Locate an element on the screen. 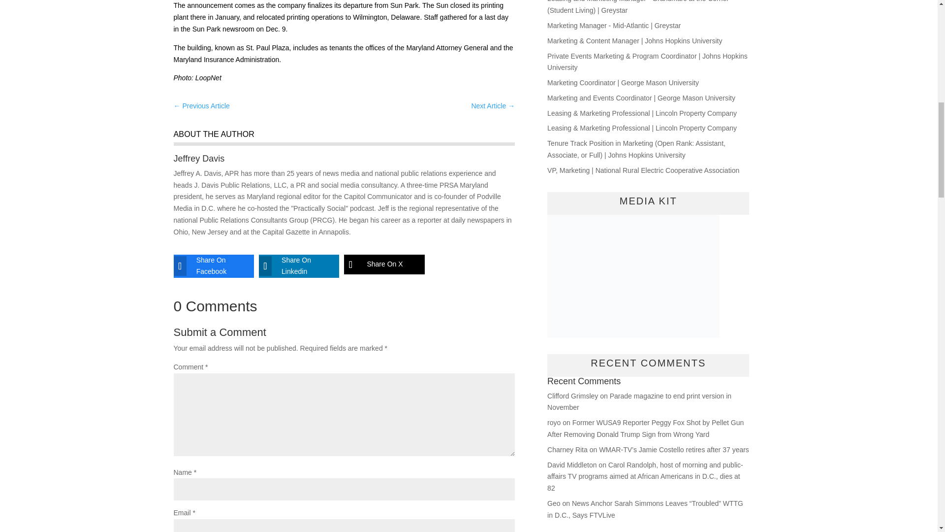 The image size is (945, 532). Share On X is located at coordinates (376, 265).